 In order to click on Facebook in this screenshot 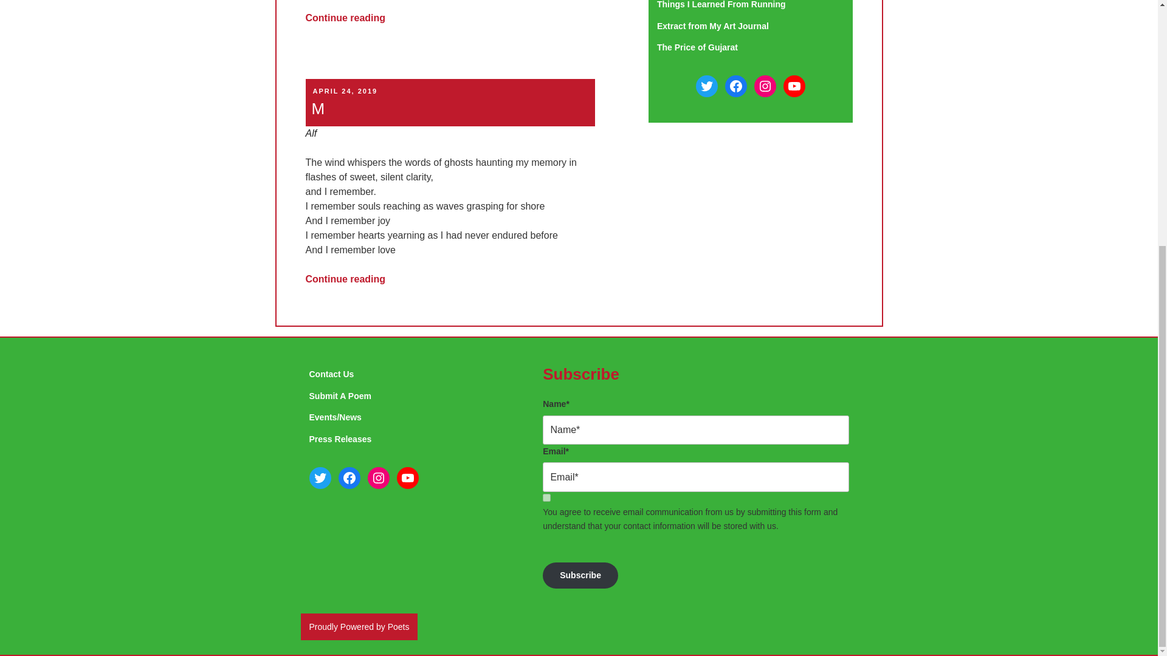, I will do `click(735, 86)`.